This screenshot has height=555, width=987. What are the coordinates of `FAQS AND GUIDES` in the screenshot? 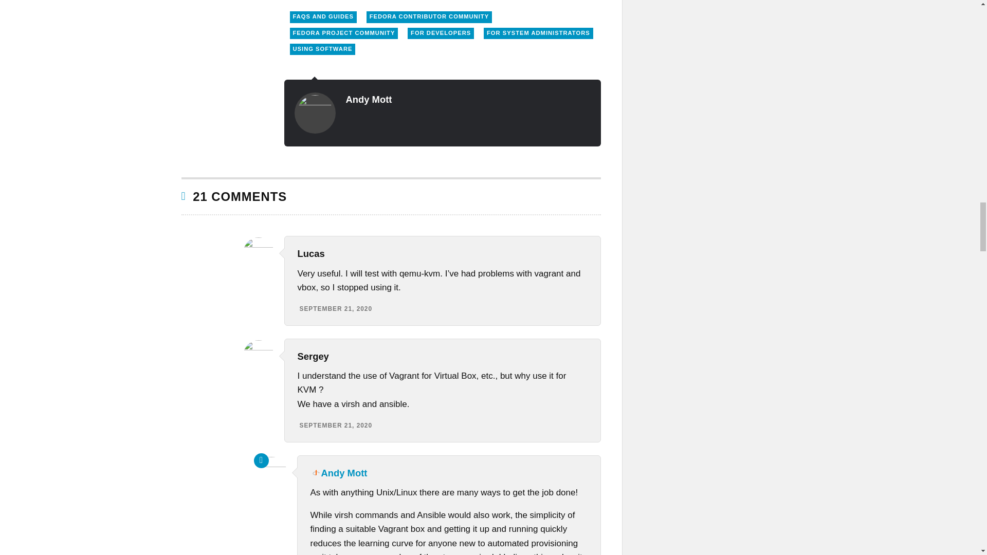 It's located at (323, 16).